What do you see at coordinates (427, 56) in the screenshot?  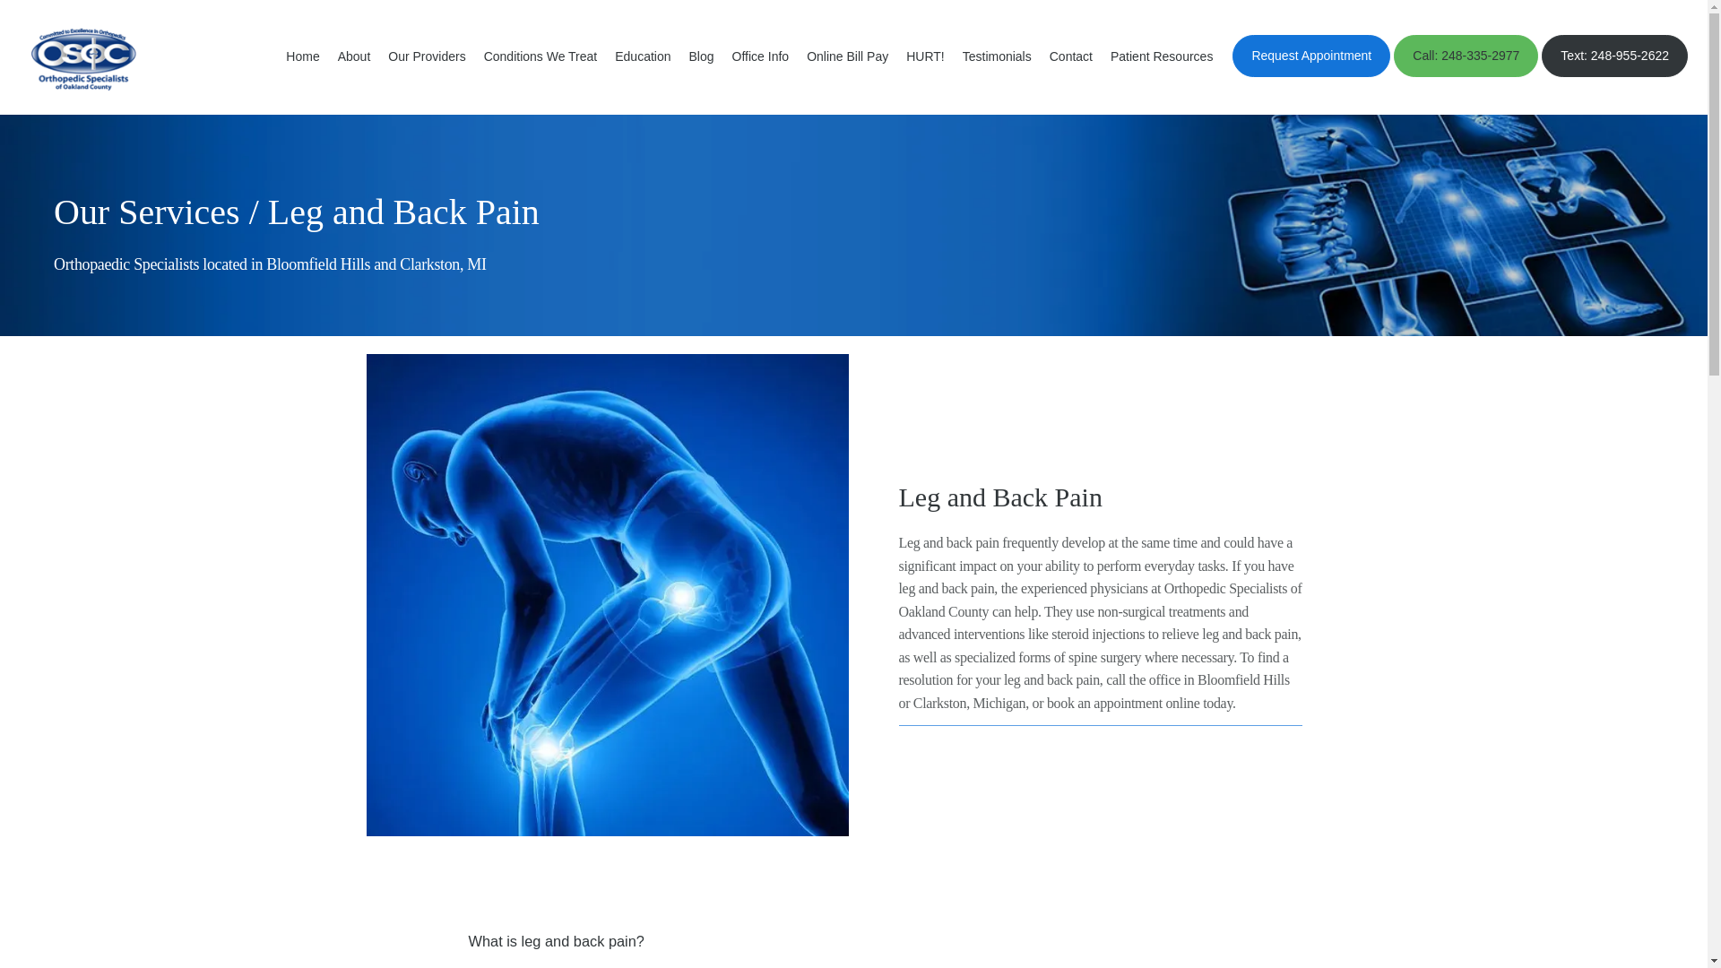 I see `Our Providers` at bounding box center [427, 56].